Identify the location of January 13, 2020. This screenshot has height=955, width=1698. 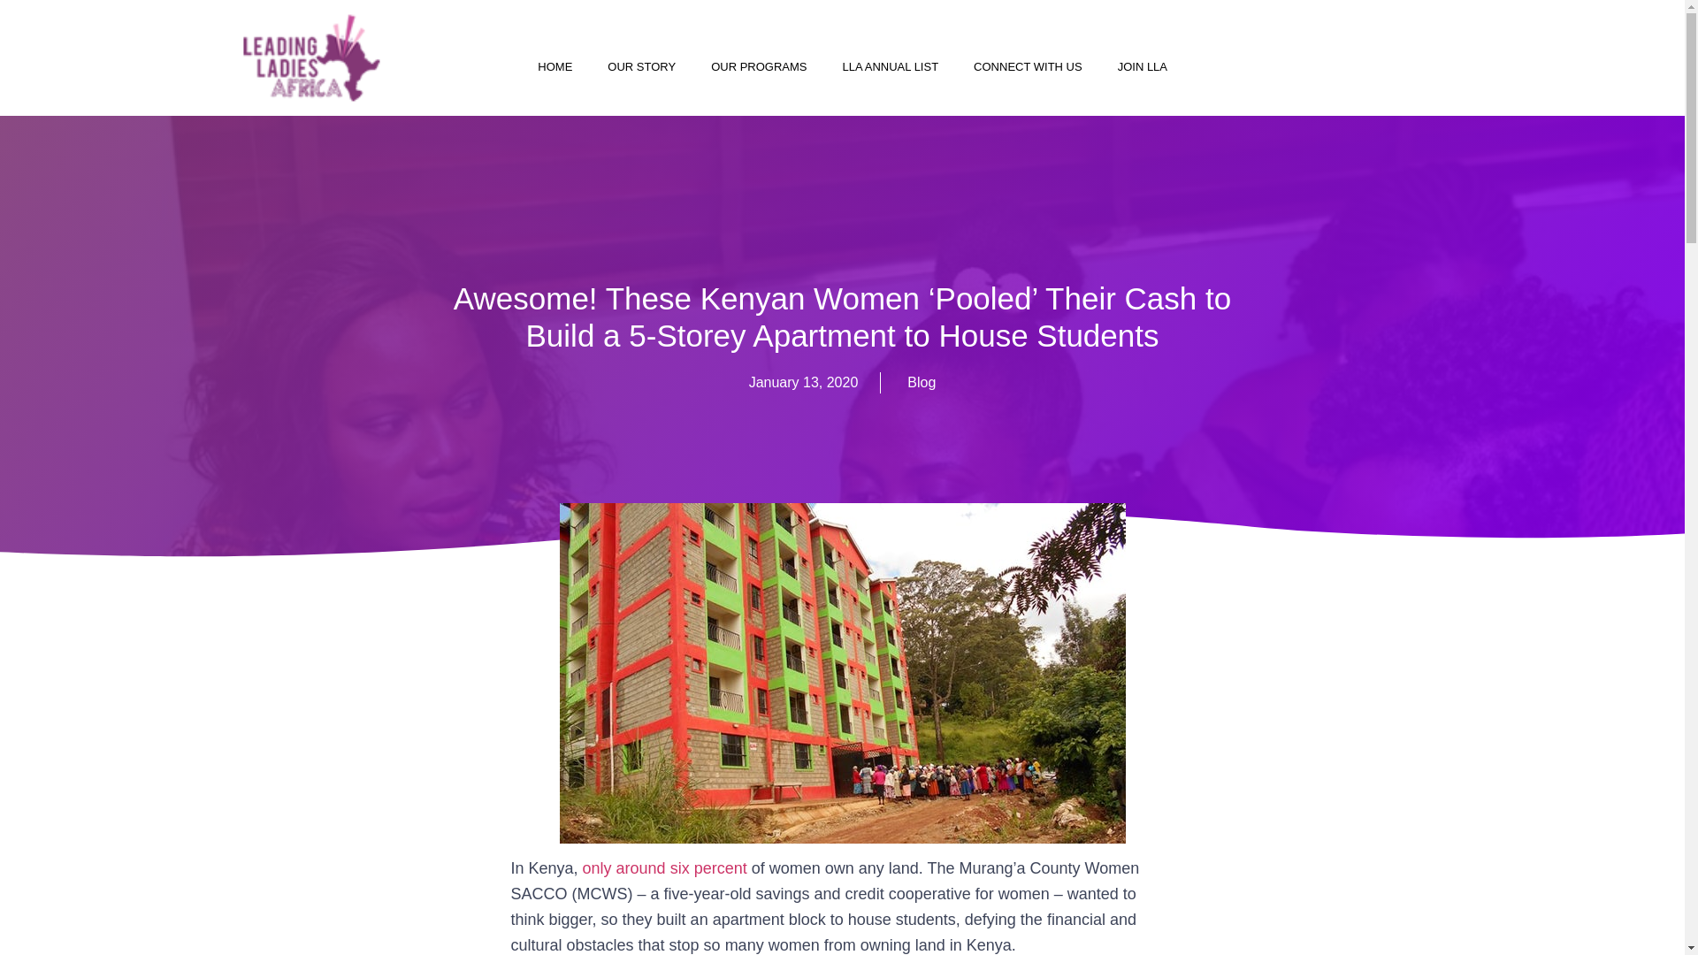
(803, 382).